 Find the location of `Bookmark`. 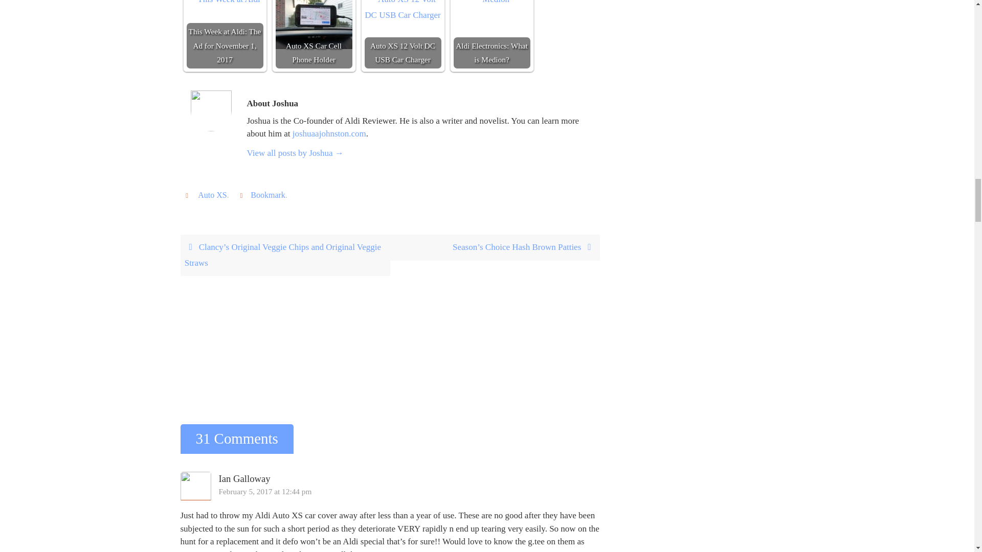

Bookmark is located at coordinates (268, 195).